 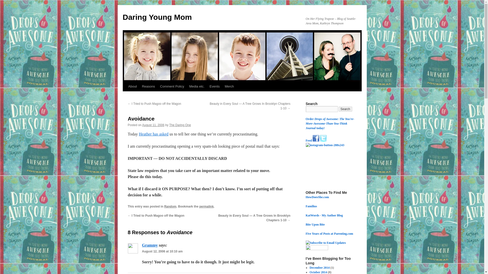 What do you see at coordinates (229, 86) in the screenshot?
I see `Merch` at bounding box center [229, 86].